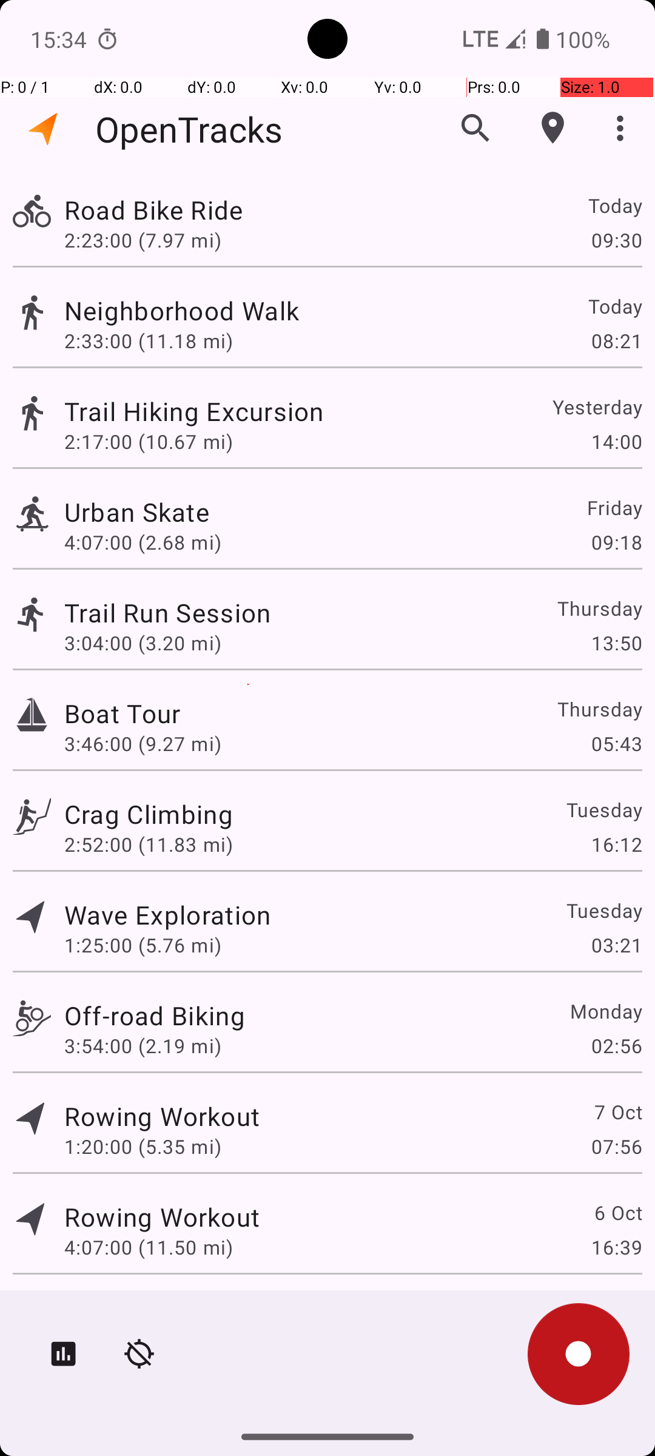 The height and width of the screenshot is (1456, 655). I want to click on Trail Hiking Excursion, so click(194, 411).